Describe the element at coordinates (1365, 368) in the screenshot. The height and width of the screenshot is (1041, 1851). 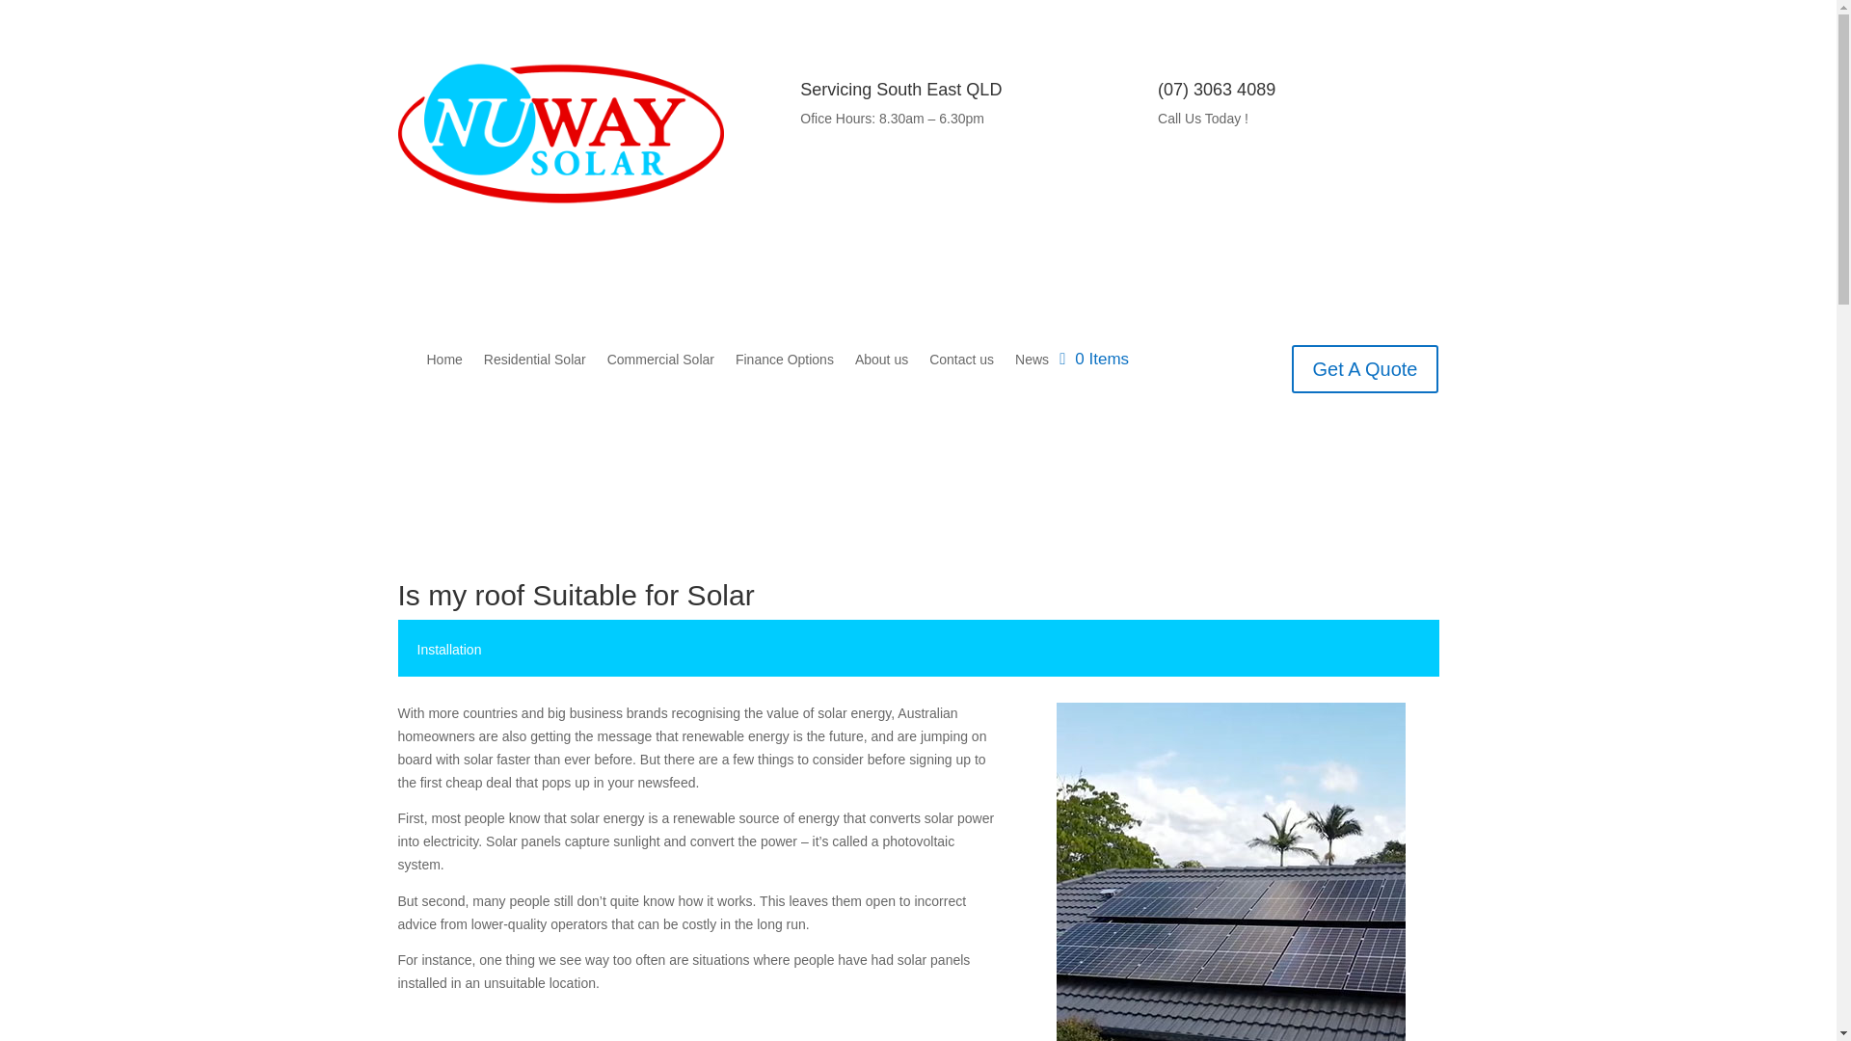
I see `Get A Quote` at that location.